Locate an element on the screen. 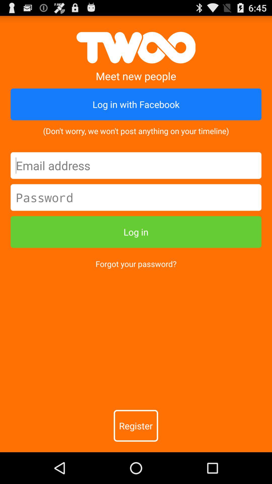  tap icon at the bottom is located at coordinates (136, 426).